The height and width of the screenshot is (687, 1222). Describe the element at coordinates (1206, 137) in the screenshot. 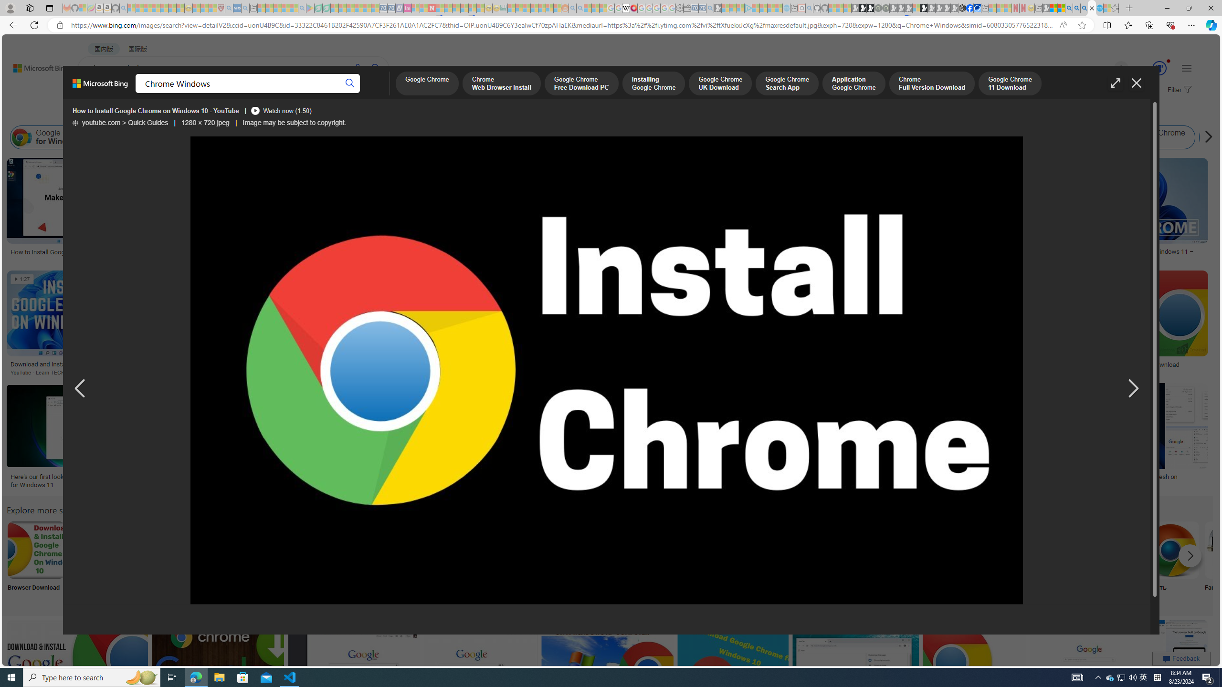

I see `Scroll right` at that location.